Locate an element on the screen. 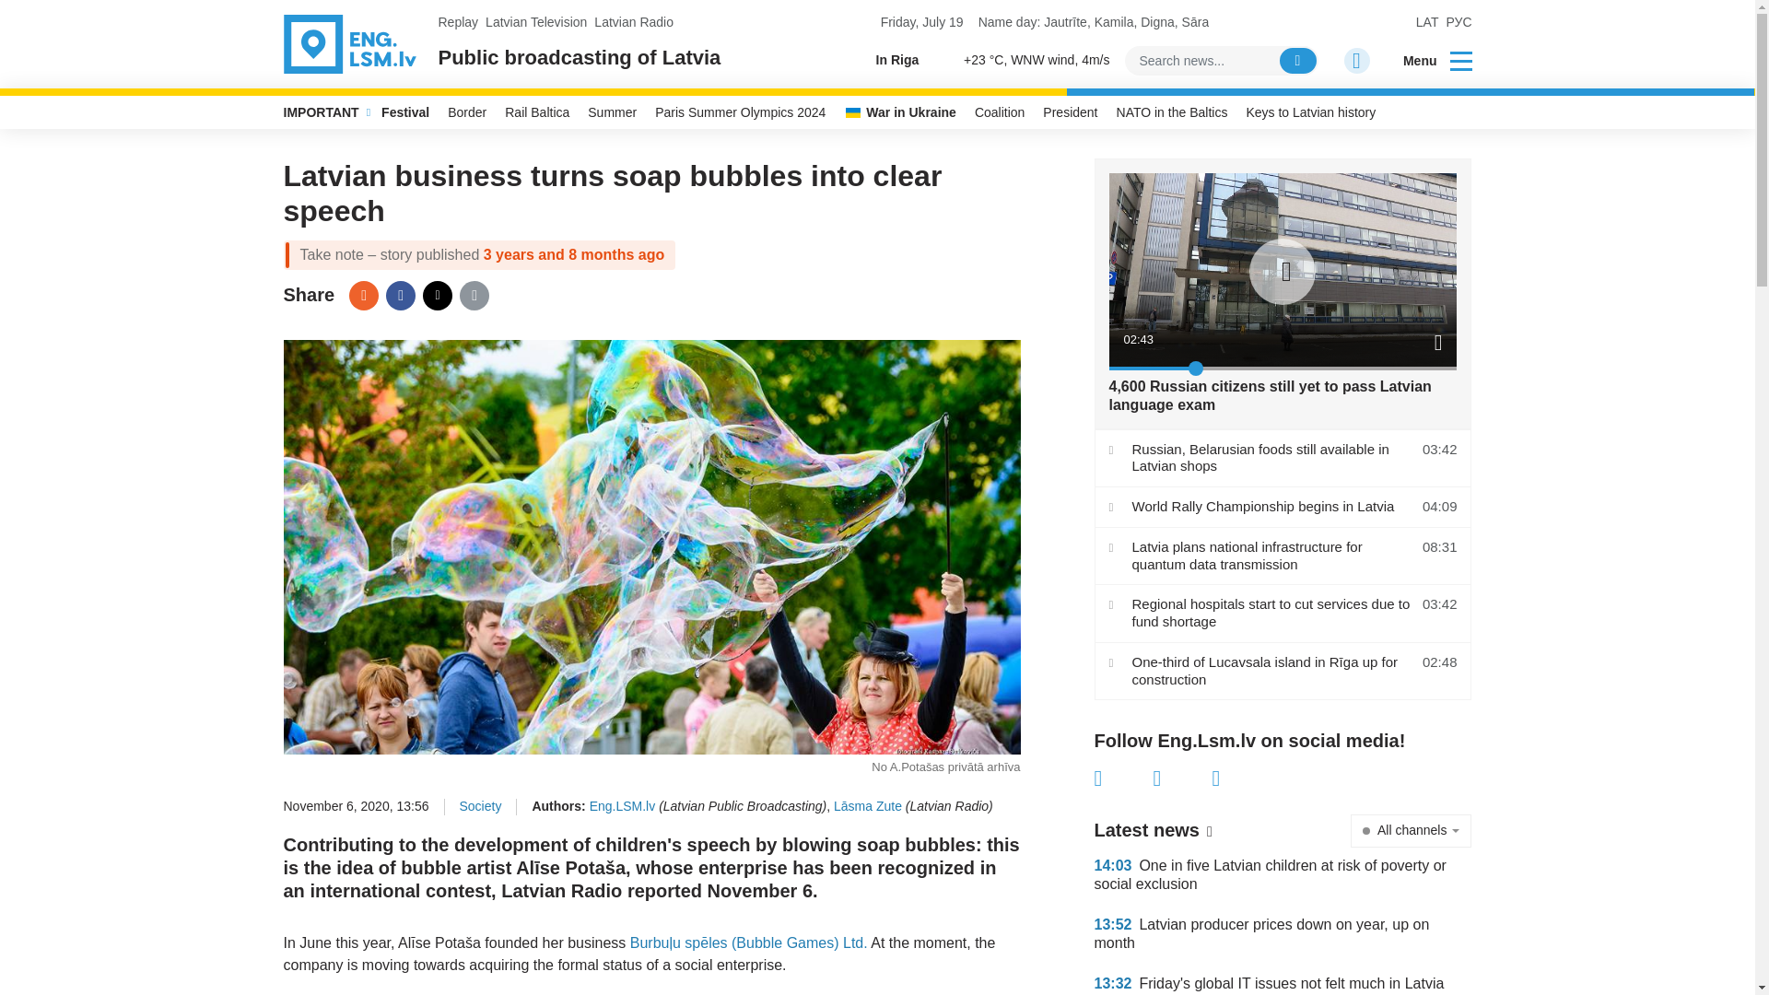 Image resolution: width=1769 pixels, height=995 pixels. Summer is located at coordinates (612, 112).